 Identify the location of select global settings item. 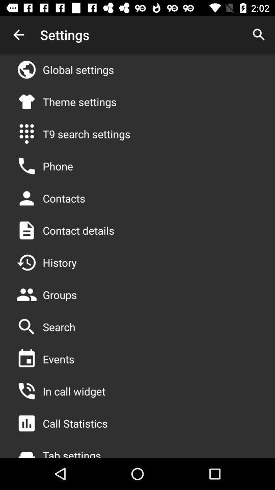
(78, 69).